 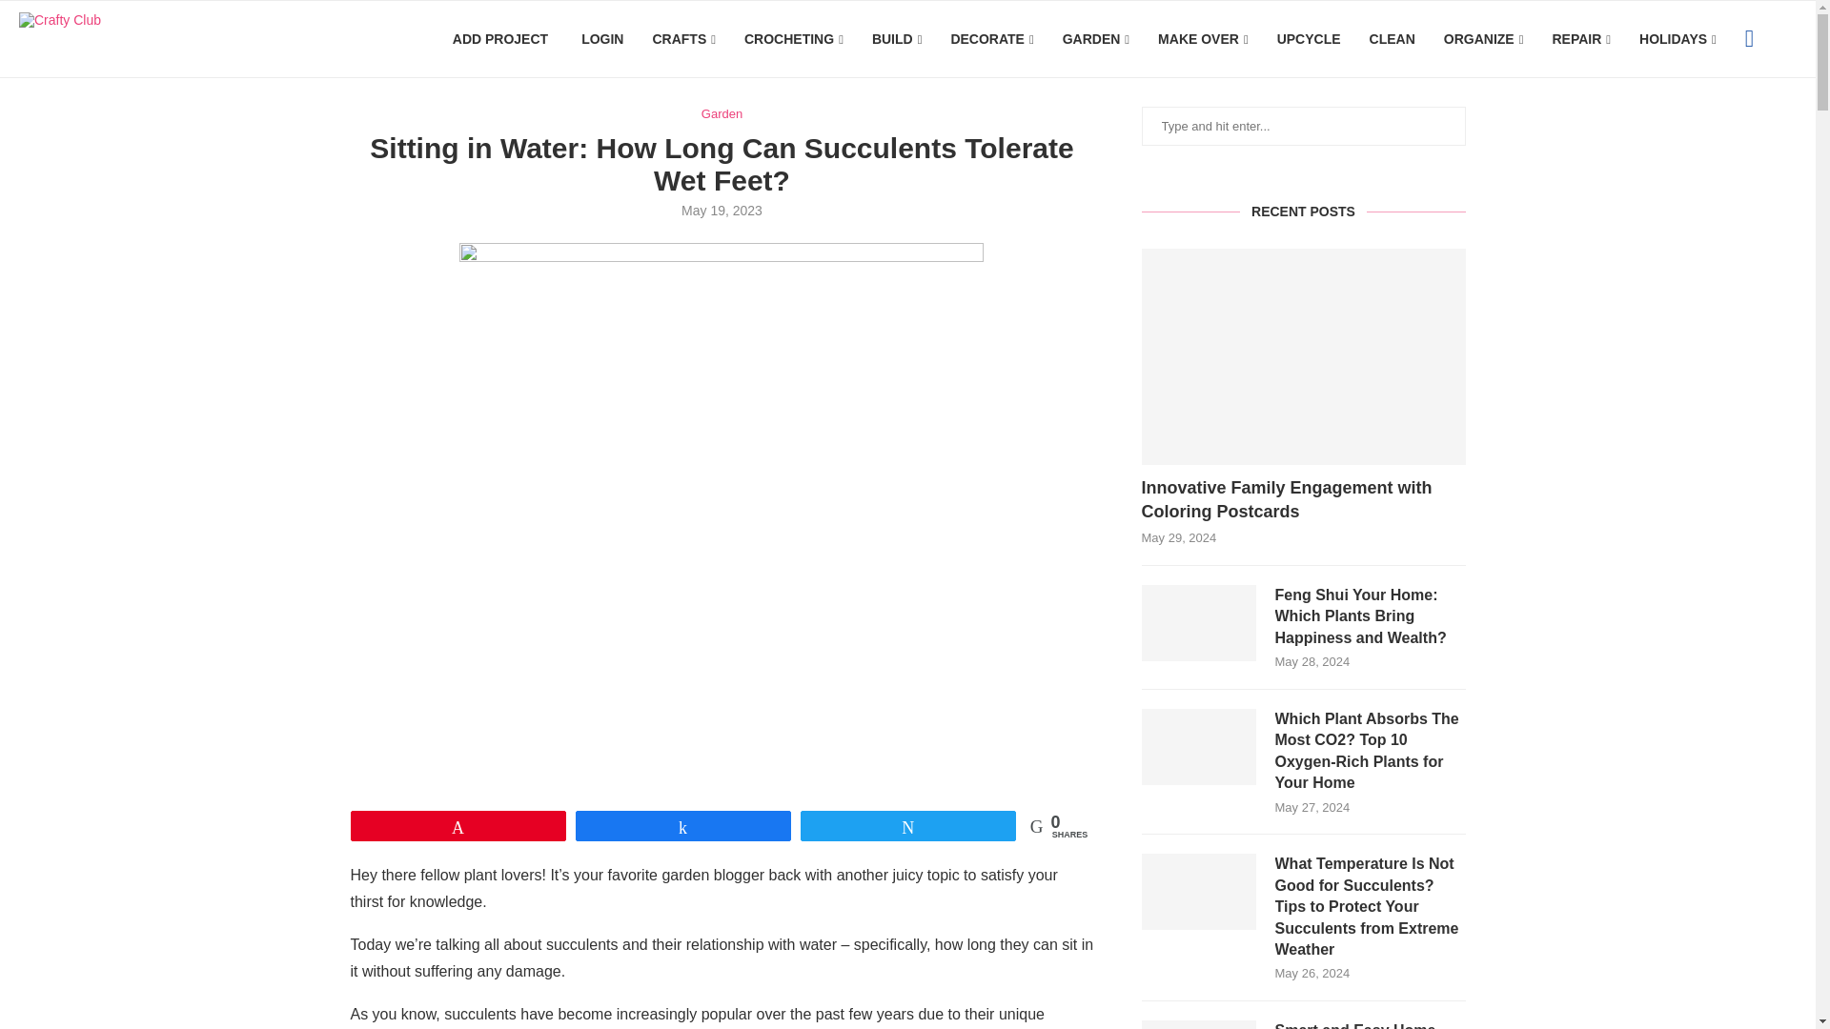 I want to click on ADD PROJECT, so click(x=498, y=40).